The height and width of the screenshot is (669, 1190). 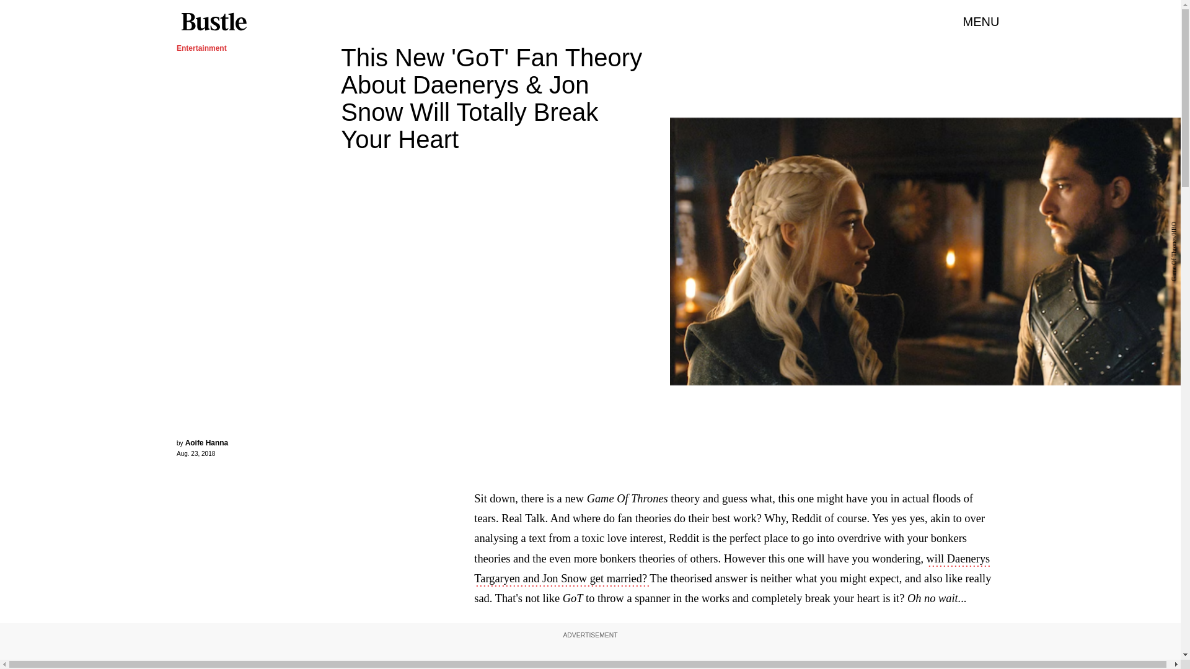 What do you see at coordinates (213, 22) in the screenshot?
I see `Bustle` at bounding box center [213, 22].